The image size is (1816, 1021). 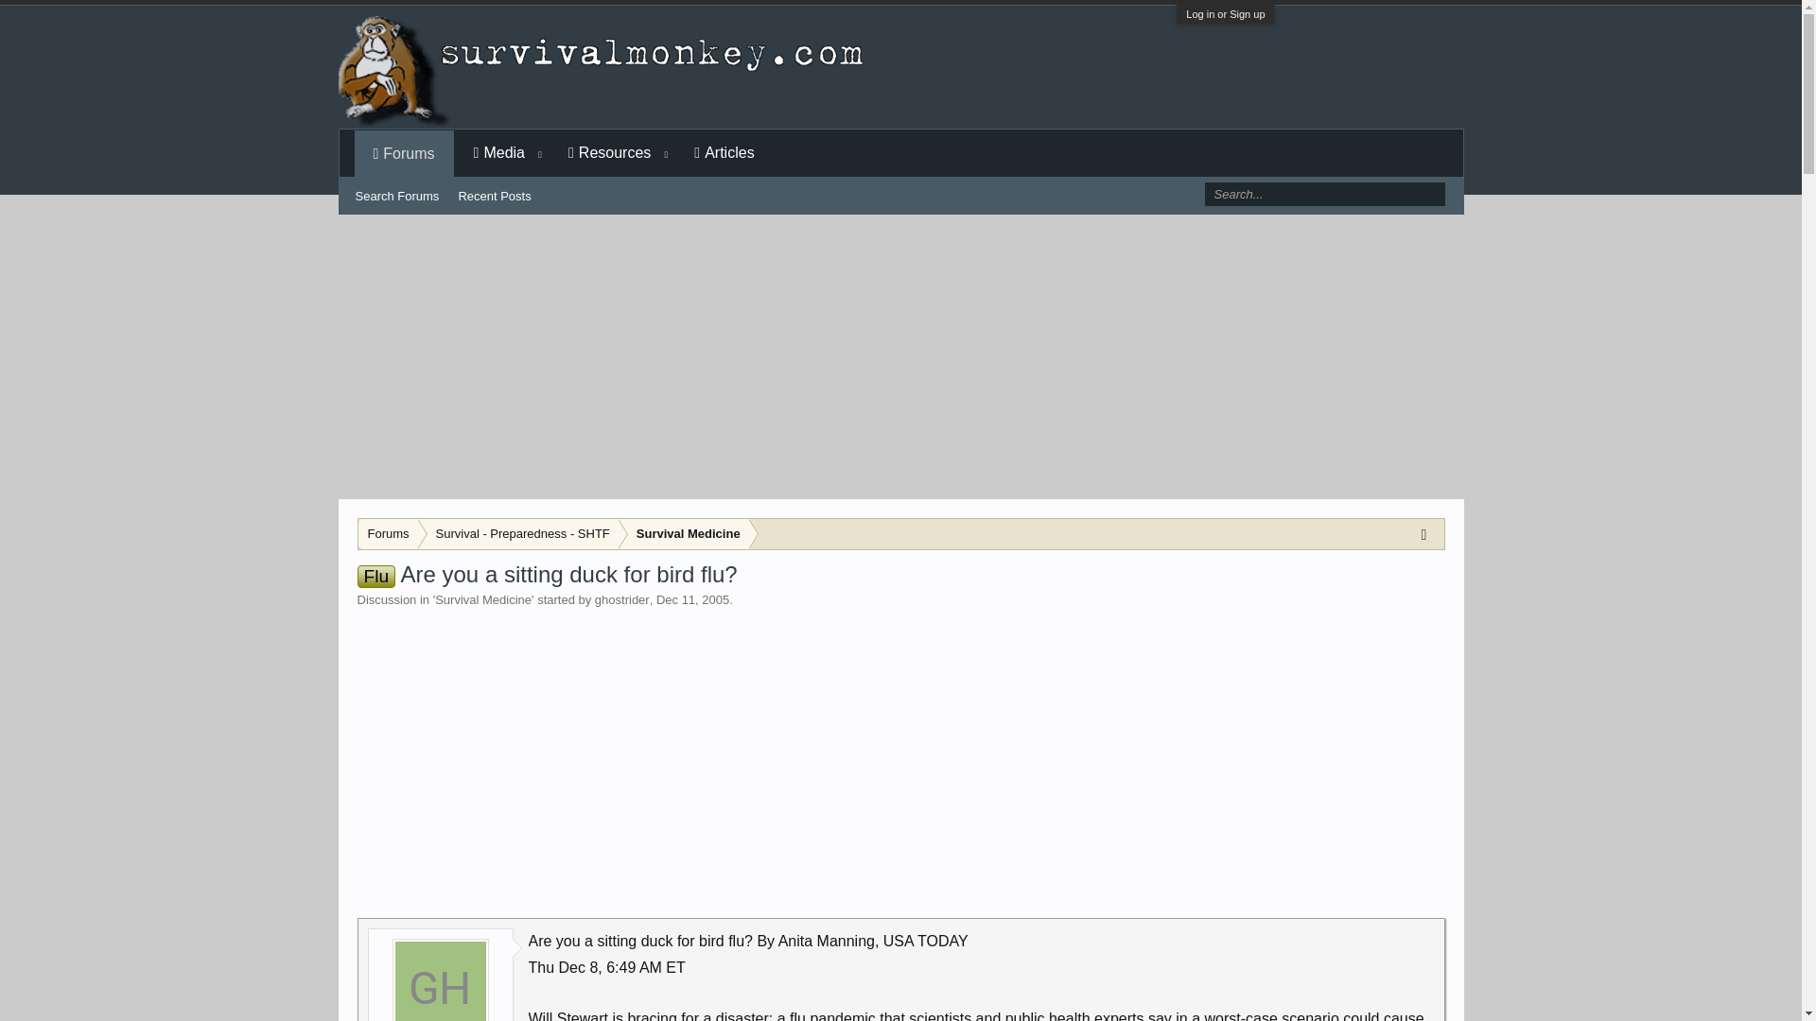 What do you see at coordinates (692, 599) in the screenshot?
I see `Dec 11, 2005` at bounding box center [692, 599].